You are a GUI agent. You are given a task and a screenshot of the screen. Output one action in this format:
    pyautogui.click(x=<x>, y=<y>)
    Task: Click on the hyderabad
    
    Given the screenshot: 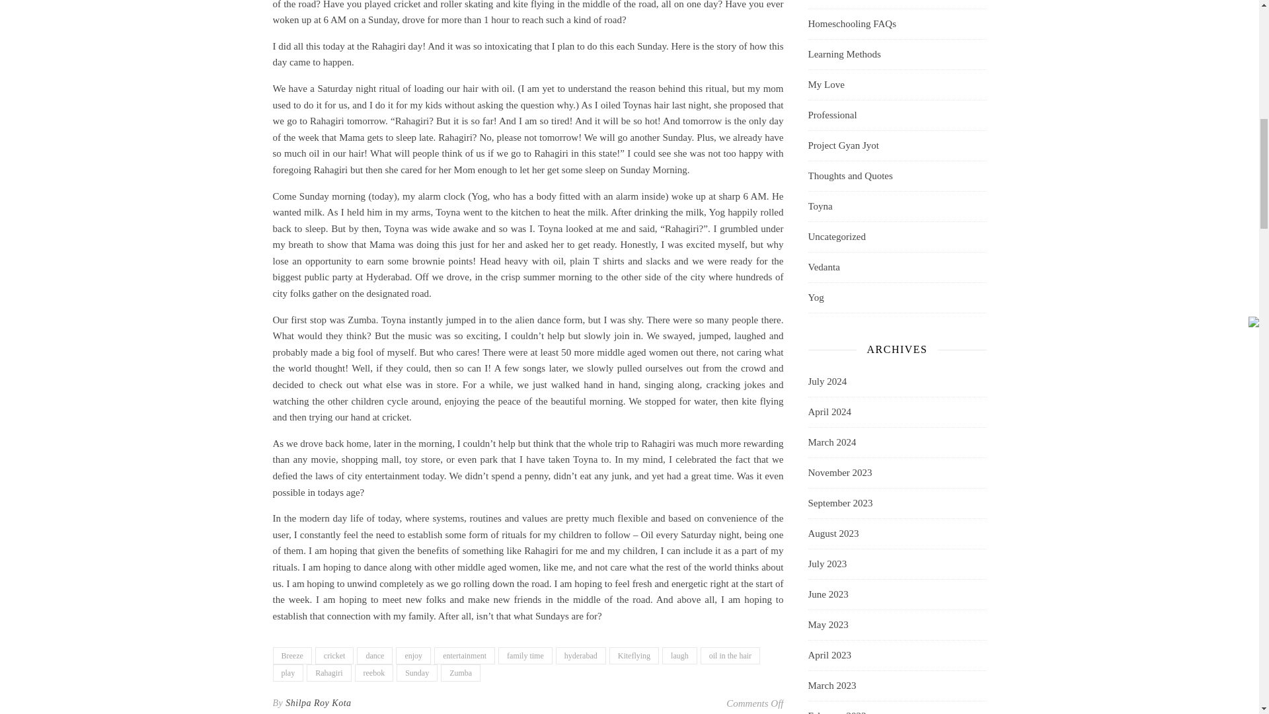 What is the action you would take?
    pyautogui.click(x=580, y=656)
    